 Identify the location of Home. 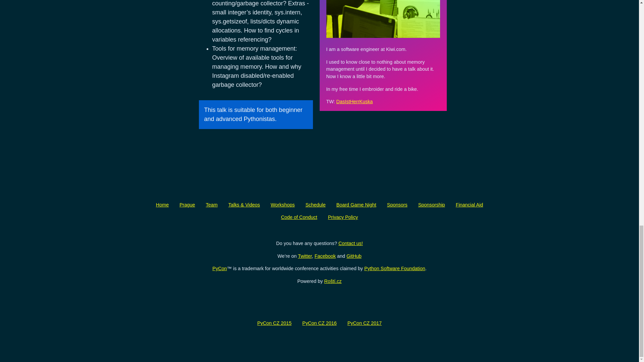
(162, 205).